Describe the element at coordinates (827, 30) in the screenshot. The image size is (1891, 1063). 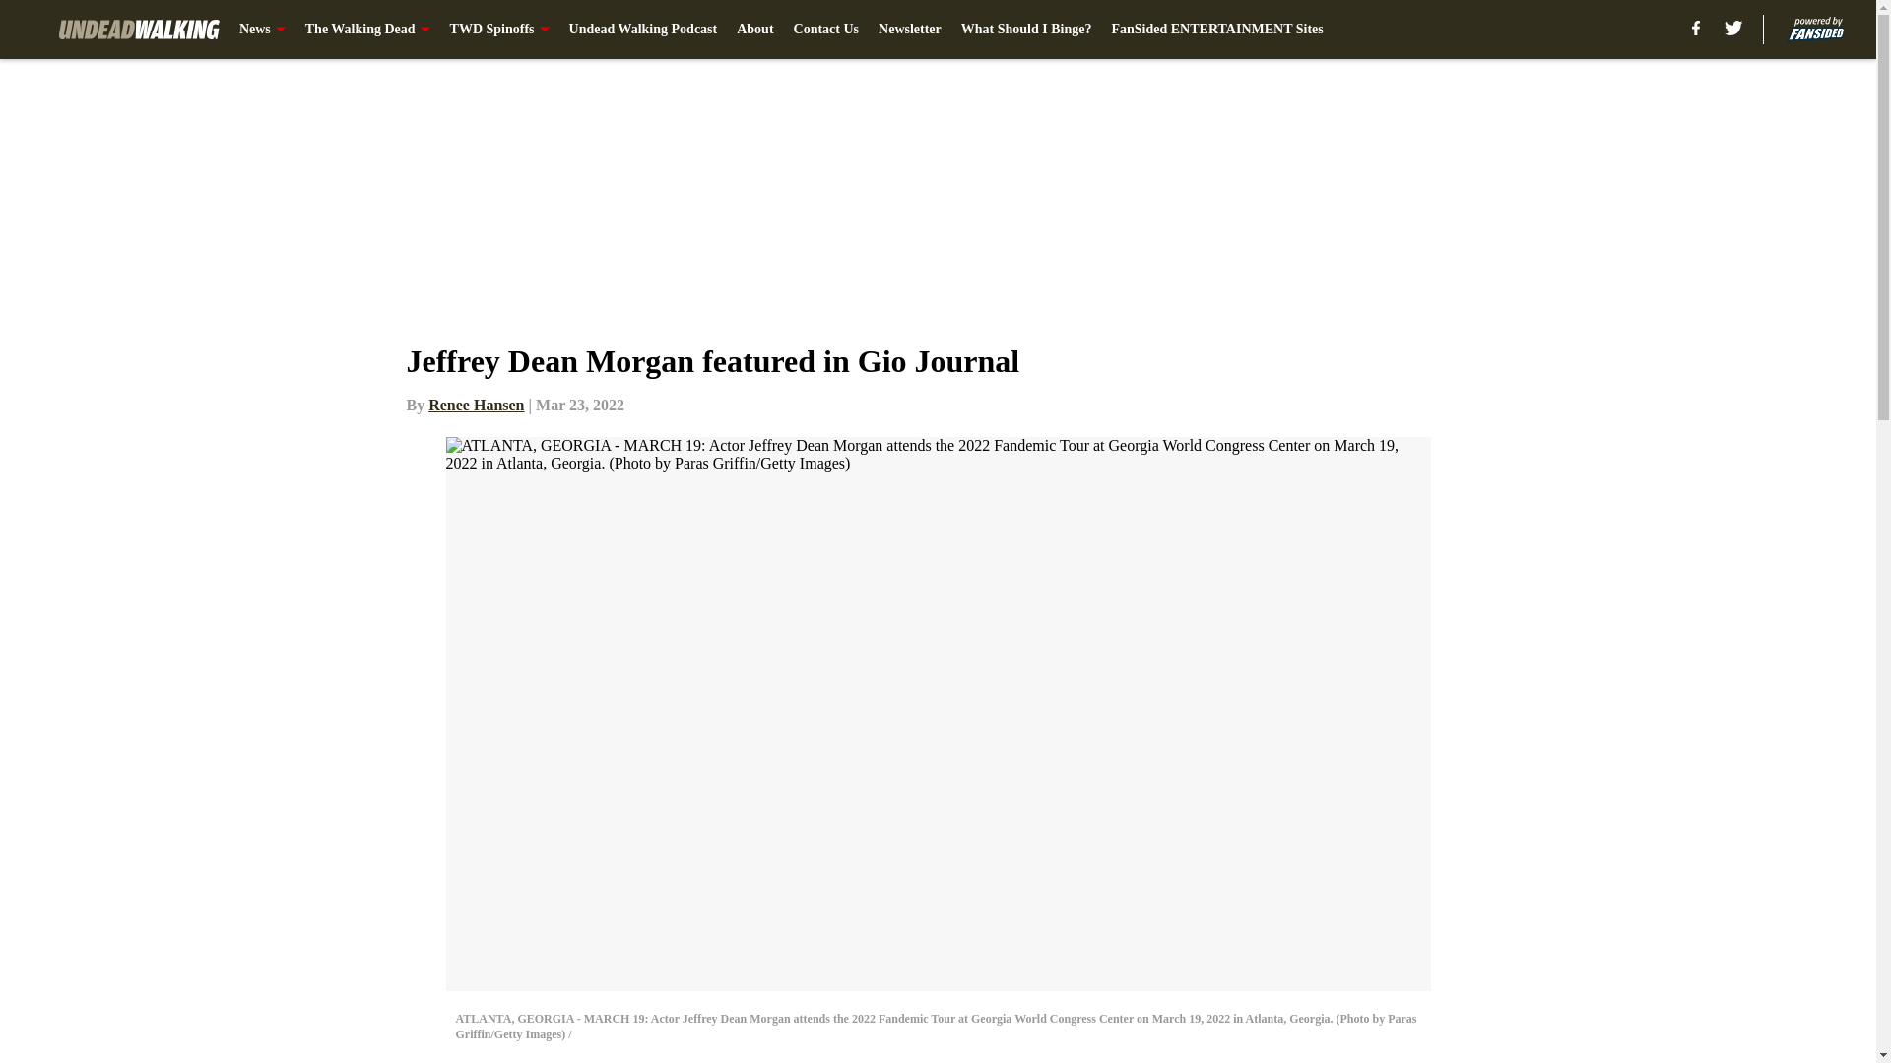
I see `Contact Us` at that location.